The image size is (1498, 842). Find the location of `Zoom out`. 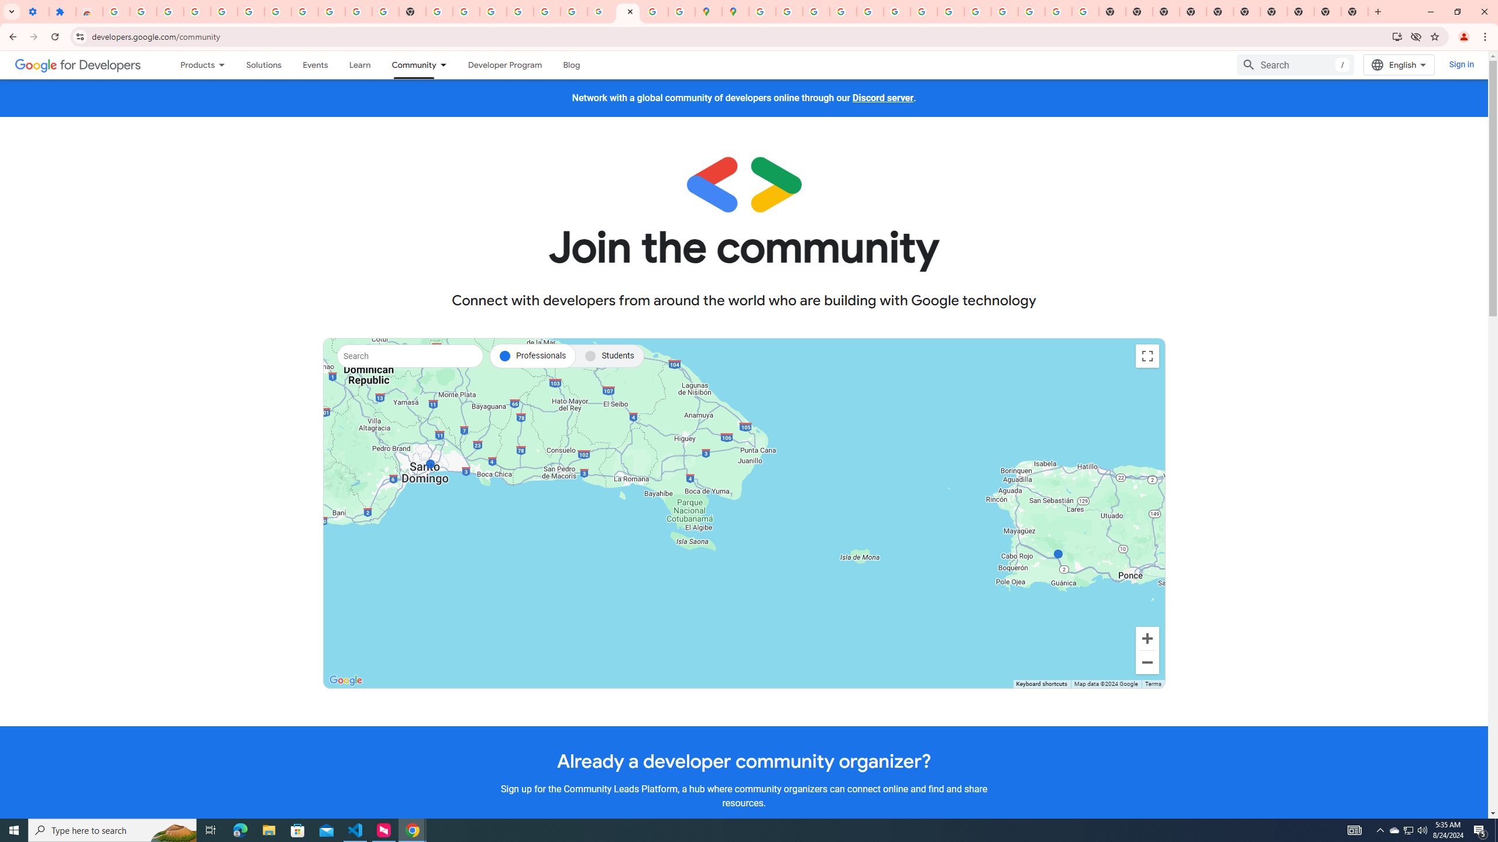

Zoom out is located at coordinates (1147, 662).